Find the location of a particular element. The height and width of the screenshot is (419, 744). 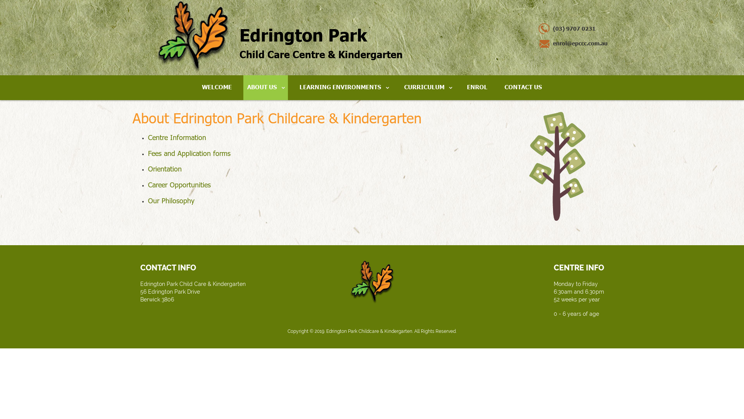

LEARNING ENVIRONMENTS is located at coordinates (344, 88).